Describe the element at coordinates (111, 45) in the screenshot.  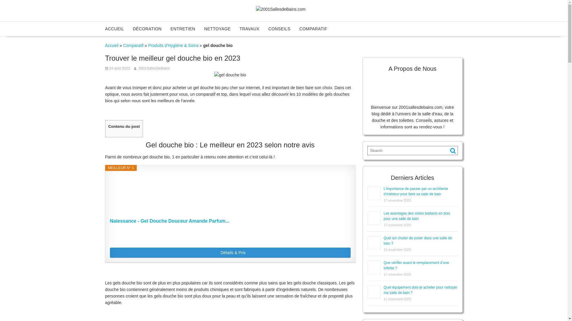
I see `Accueil` at that location.